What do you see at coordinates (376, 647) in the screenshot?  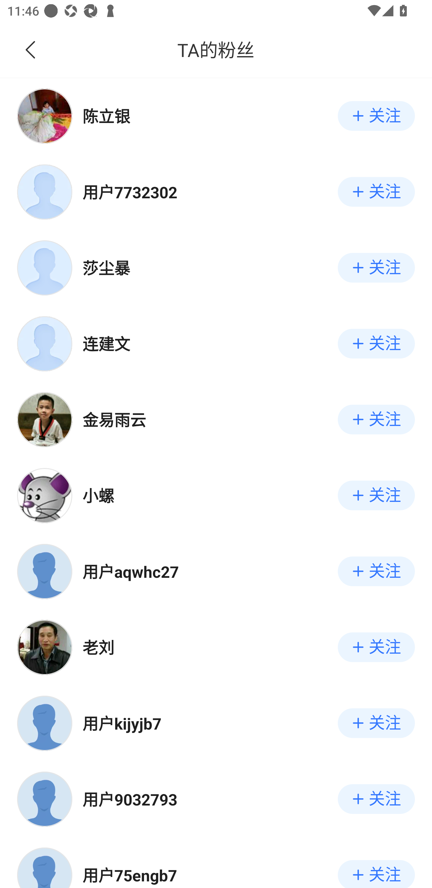 I see ` 关注` at bounding box center [376, 647].